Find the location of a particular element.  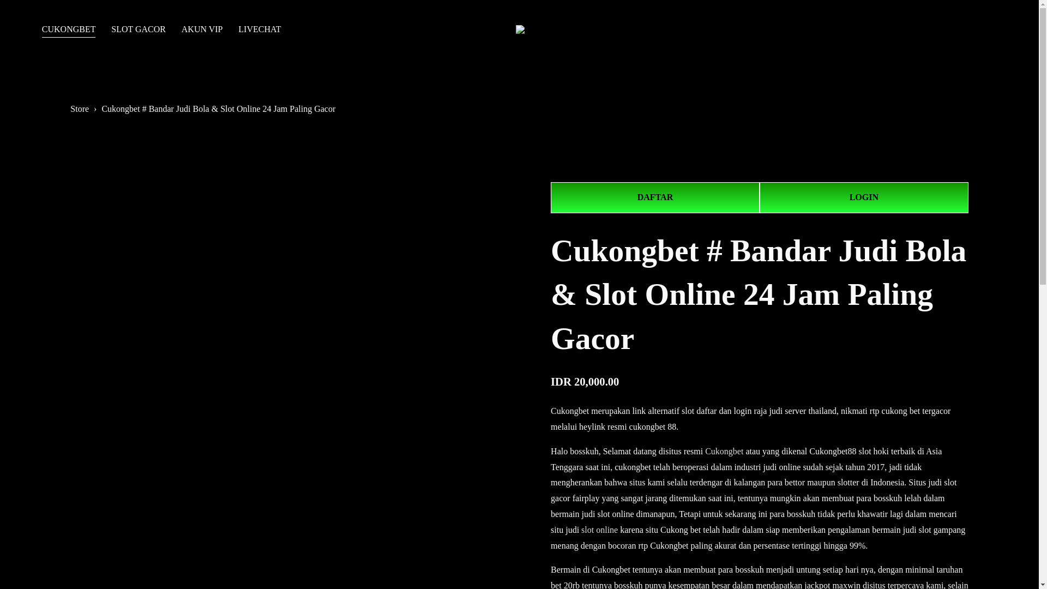

DAFTAR is located at coordinates (655, 197).